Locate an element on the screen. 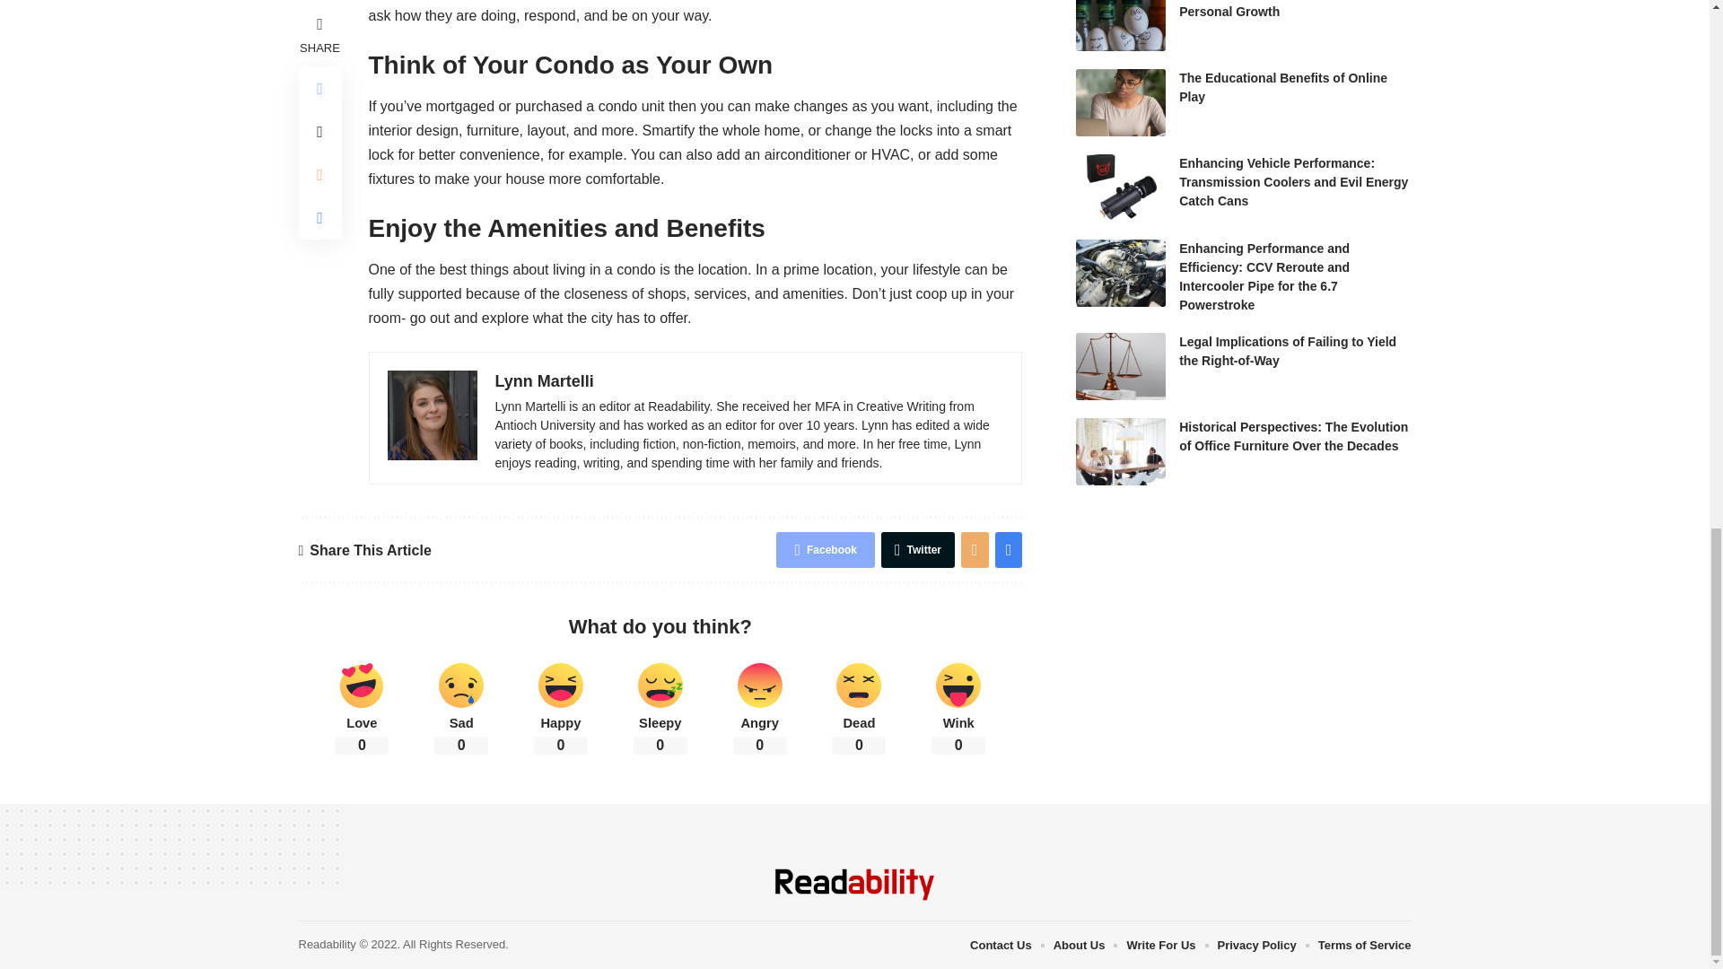 This screenshot has height=969, width=1723. Readability is located at coordinates (854, 885).